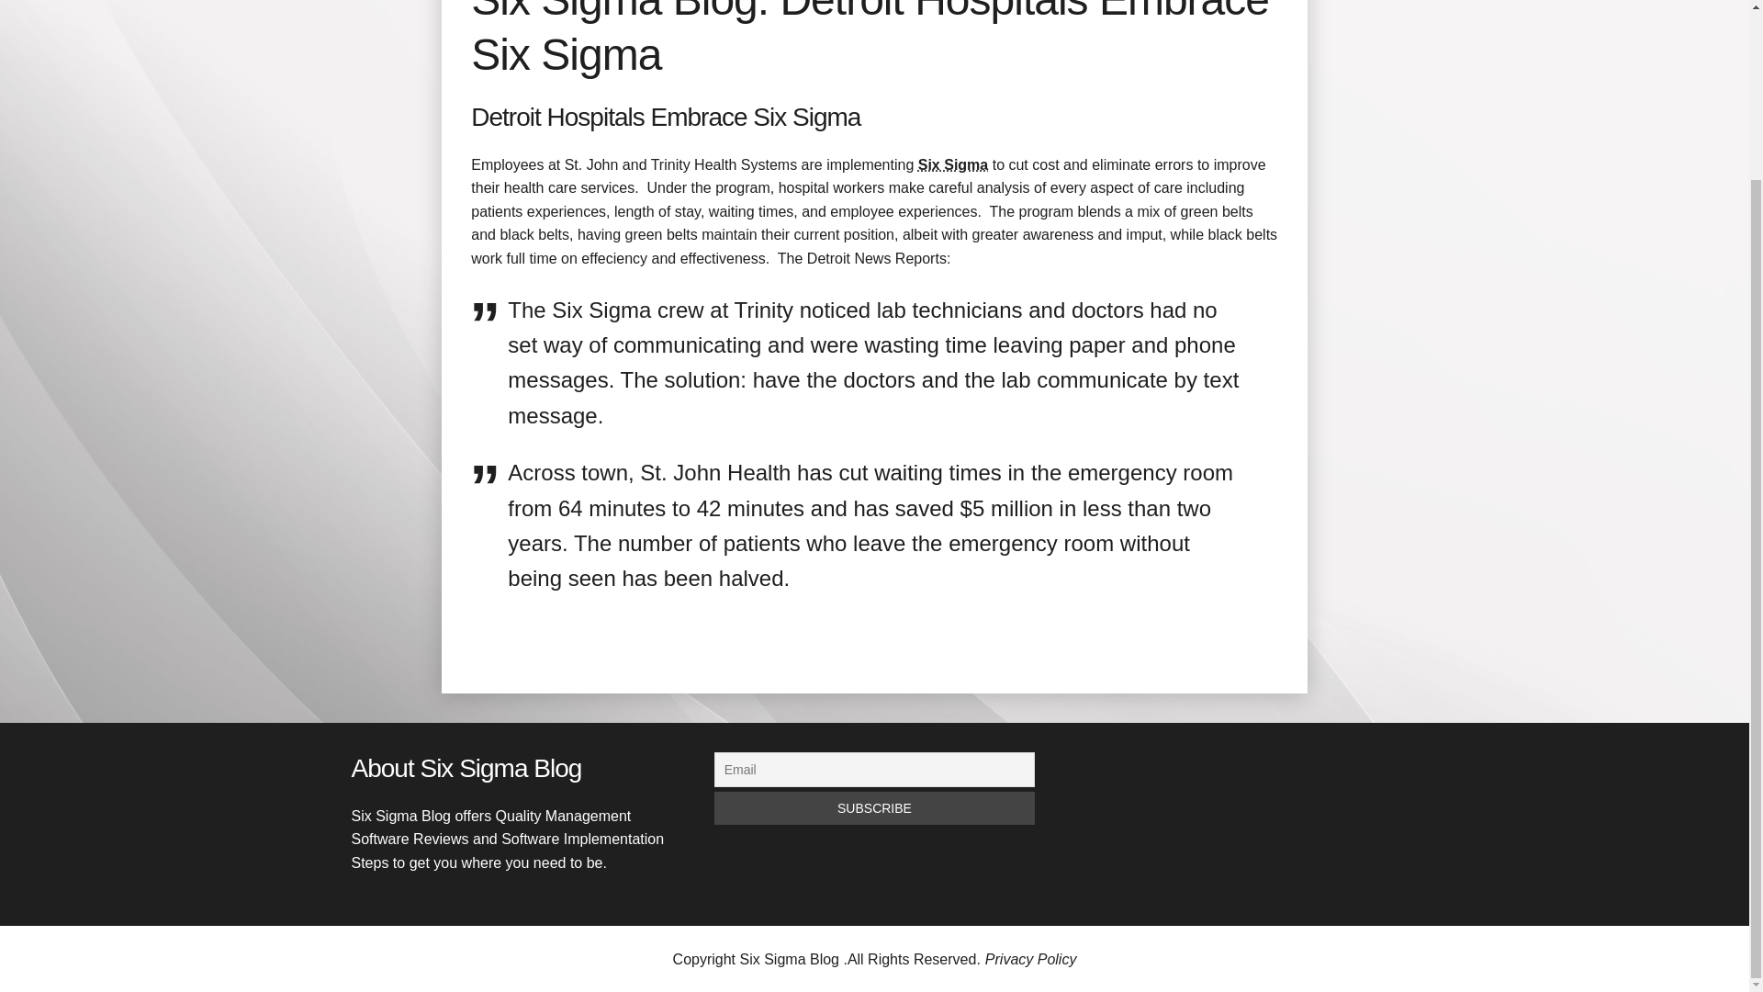 The image size is (1763, 992). I want to click on Six Sigma, so click(953, 163).